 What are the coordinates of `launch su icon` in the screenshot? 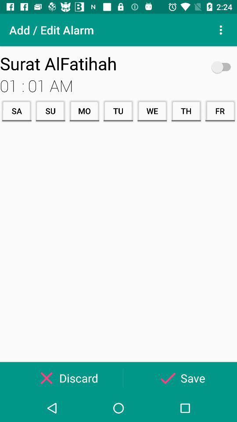 It's located at (50, 111).